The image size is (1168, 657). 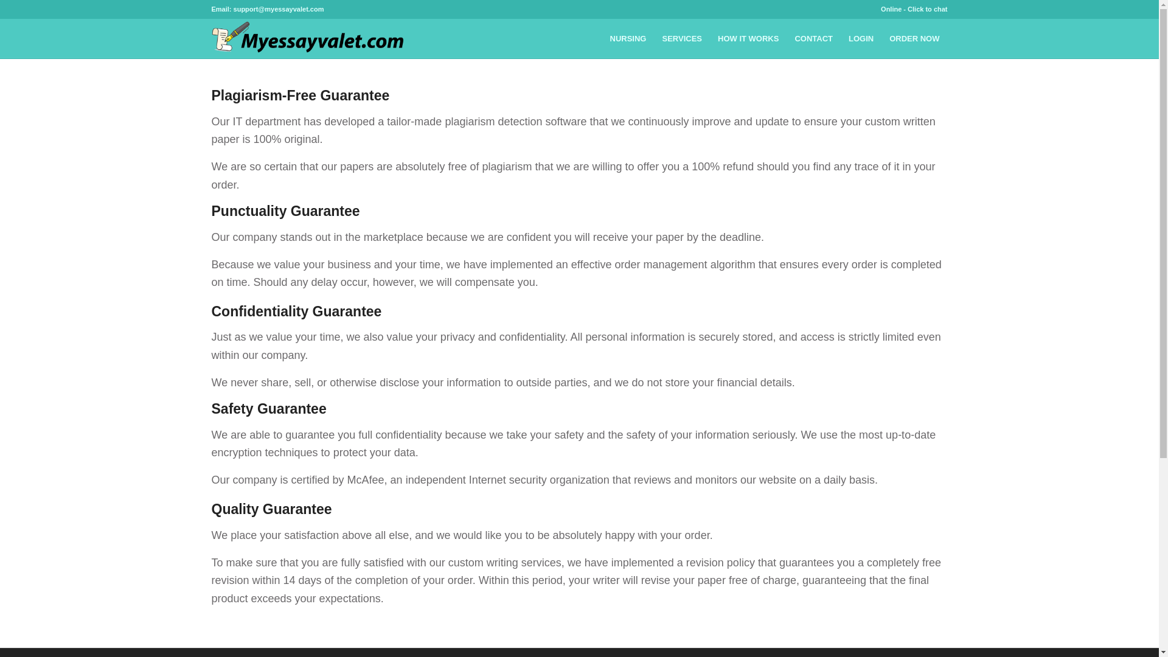 I want to click on SERVICES, so click(x=682, y=39).